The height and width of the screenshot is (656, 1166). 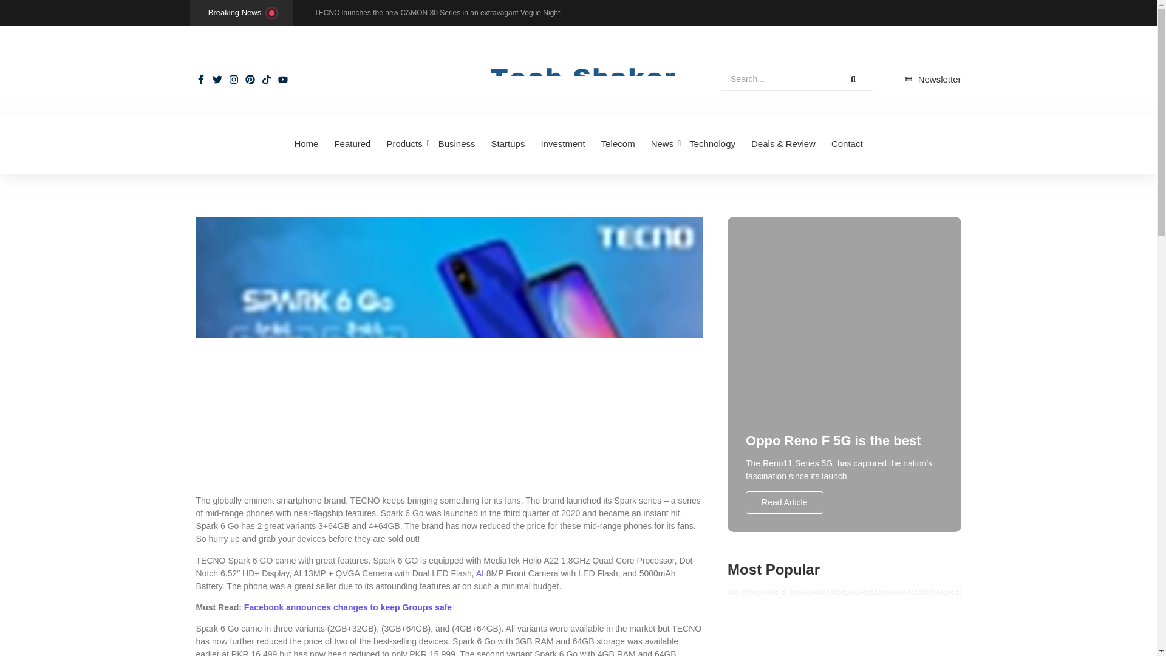 What do you see at coordinates (933, 79) in the screenshot?
I see `Newsletter` at bounding box center [933, 79].